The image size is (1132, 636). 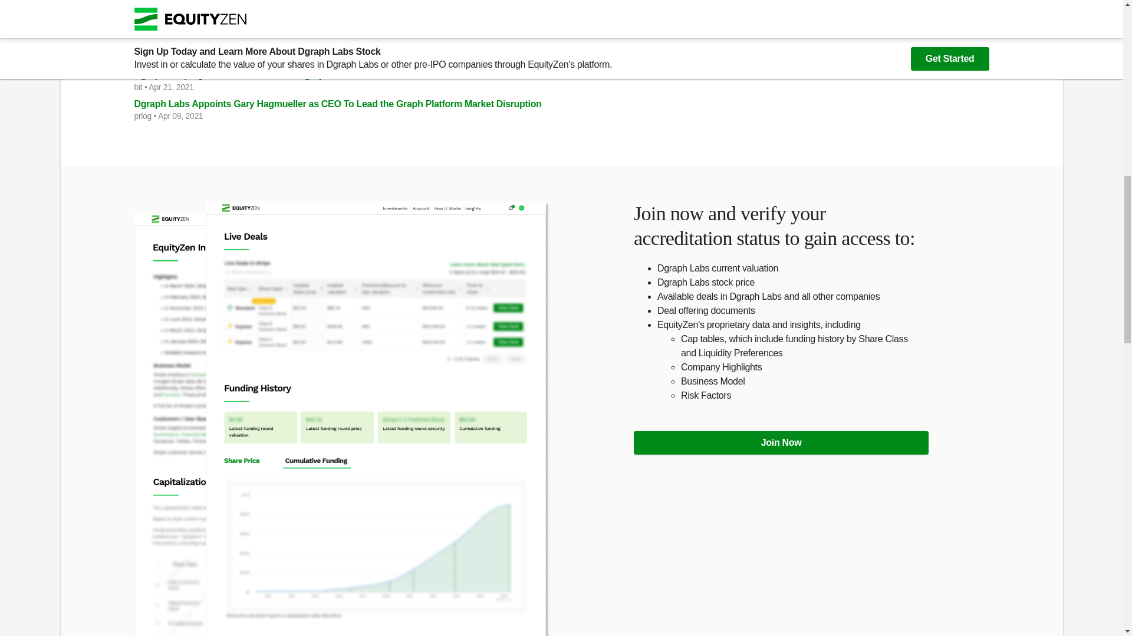 What do you see at coordinates (342, 75) in the screenshot?
I see `Dgraph GraphQL database users detail graph use cases` at bounding box center [342, 75].